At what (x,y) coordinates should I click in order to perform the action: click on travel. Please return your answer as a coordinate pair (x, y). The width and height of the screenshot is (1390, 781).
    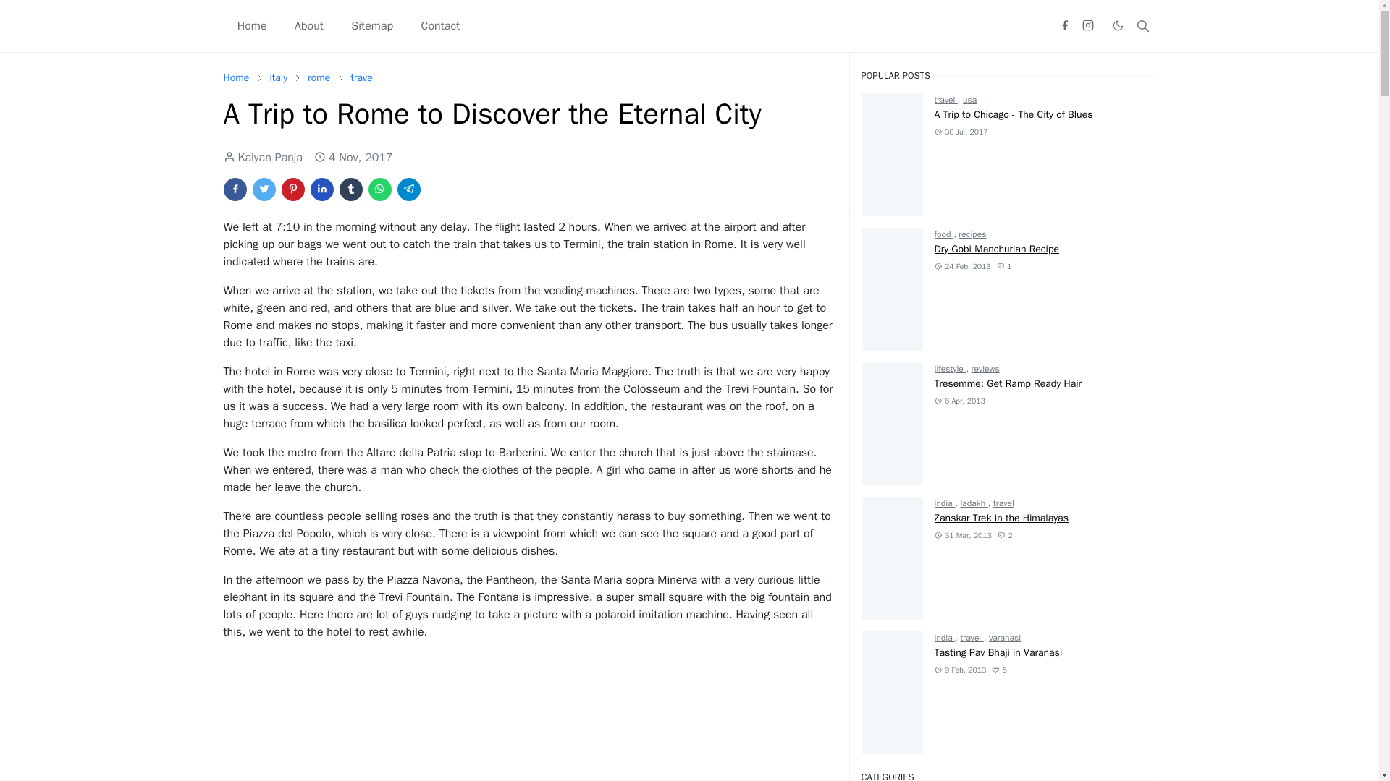
    Looking at the image, I should click on (363, 77).